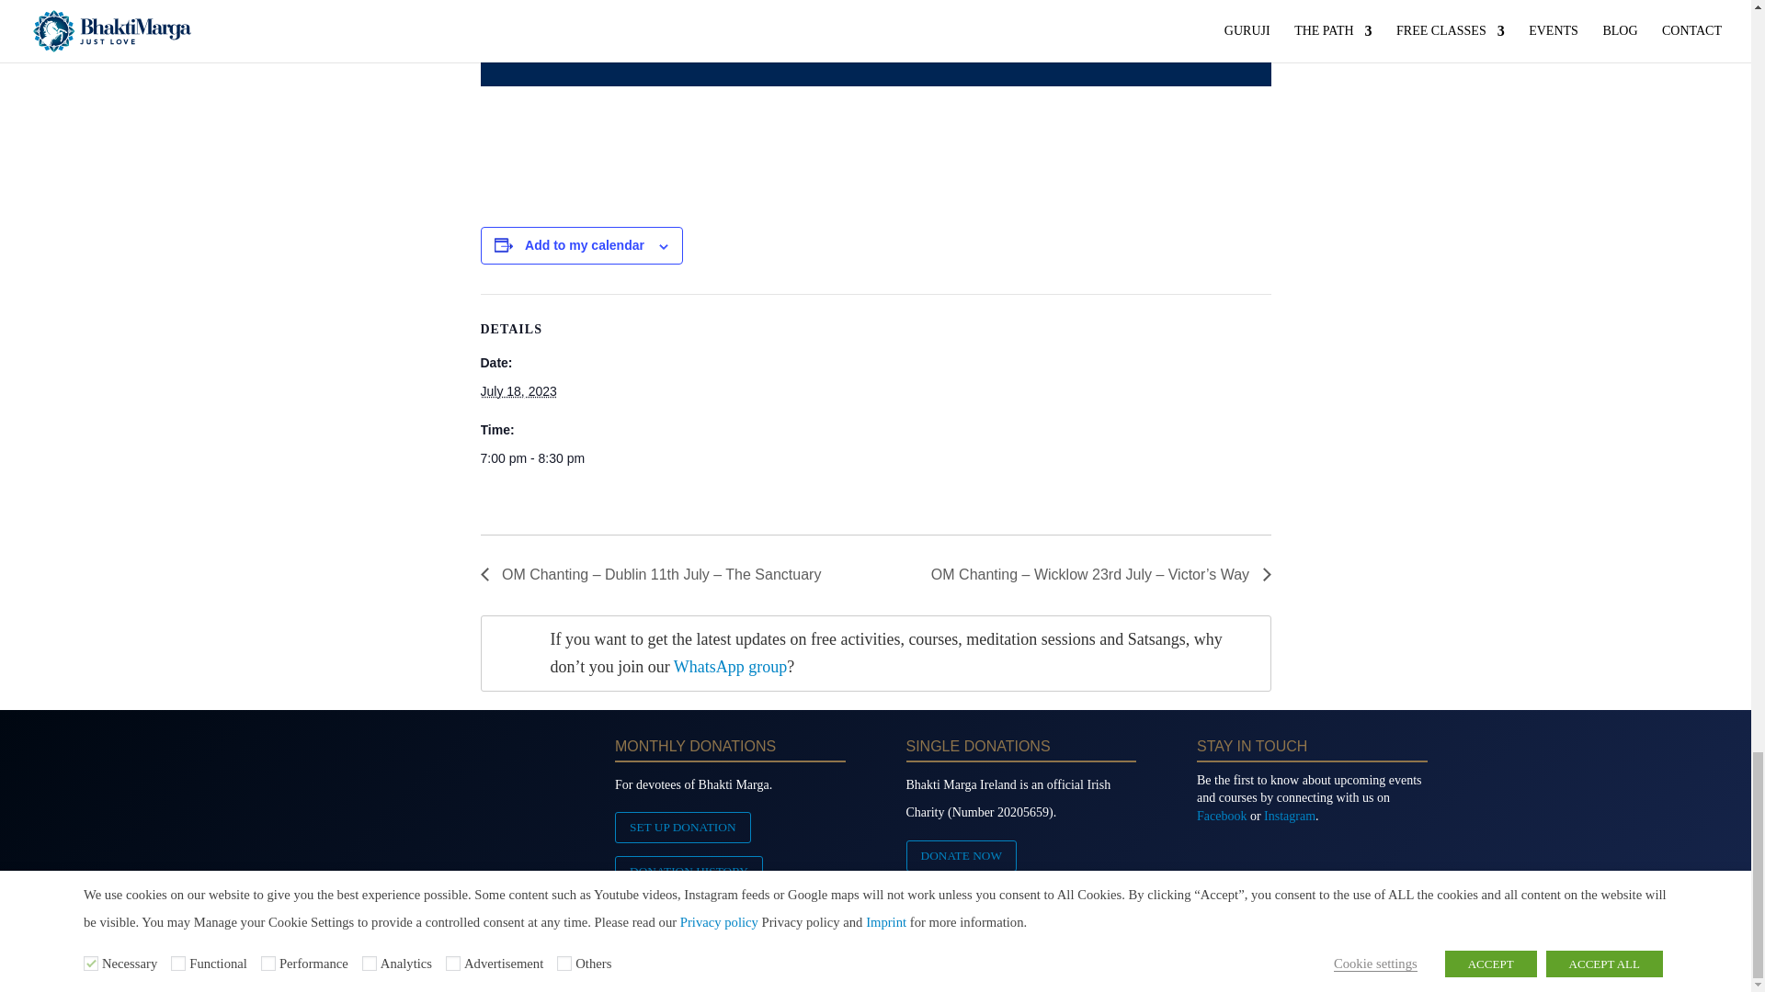 The height and width of the screenshot is (992, 1765). What do you see at coordinates (584, 245) in the screenshot?
I see `Add to my calendar` at bounding box center [584, 245].